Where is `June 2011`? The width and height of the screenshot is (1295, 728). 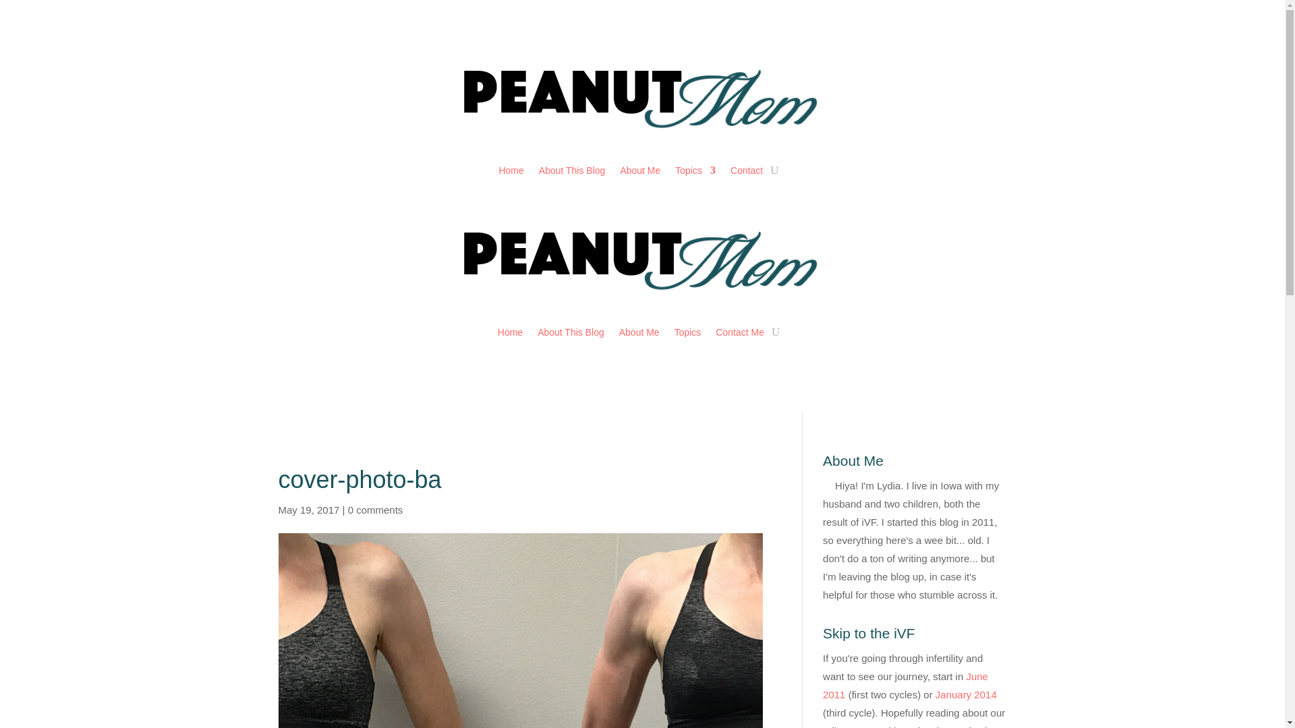
June 2011 is located at coordinates (905, 685).